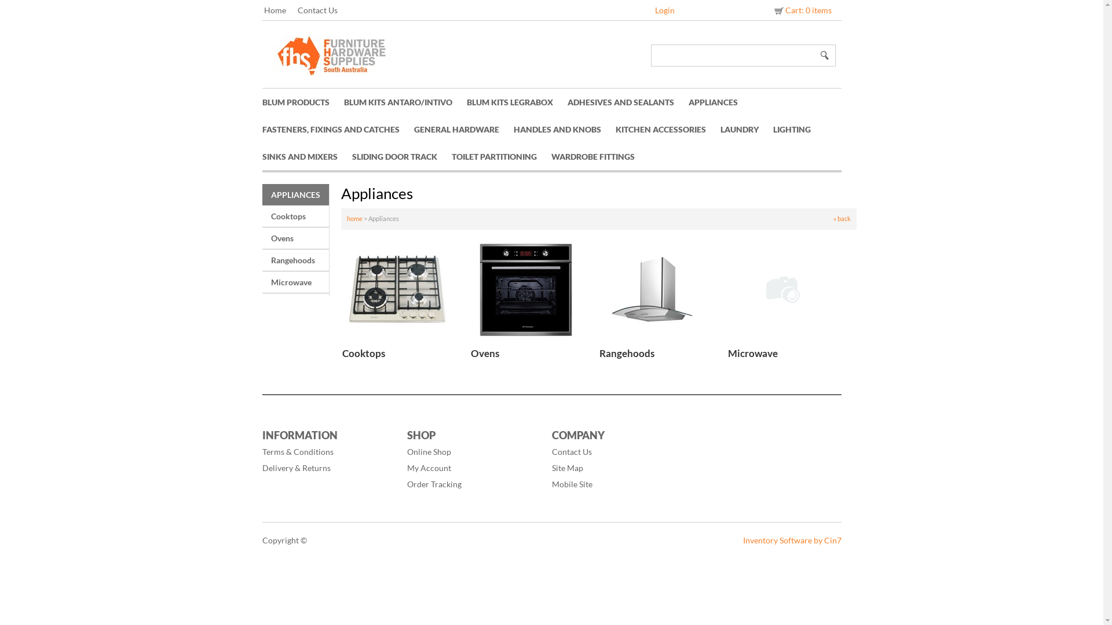 This screenshot has width=1112, height=625. What do you see at coordinates (628, 102) in the screenshot?
I see `ADHESIVES AND SEALANTS` at bounding box center [628, 102].